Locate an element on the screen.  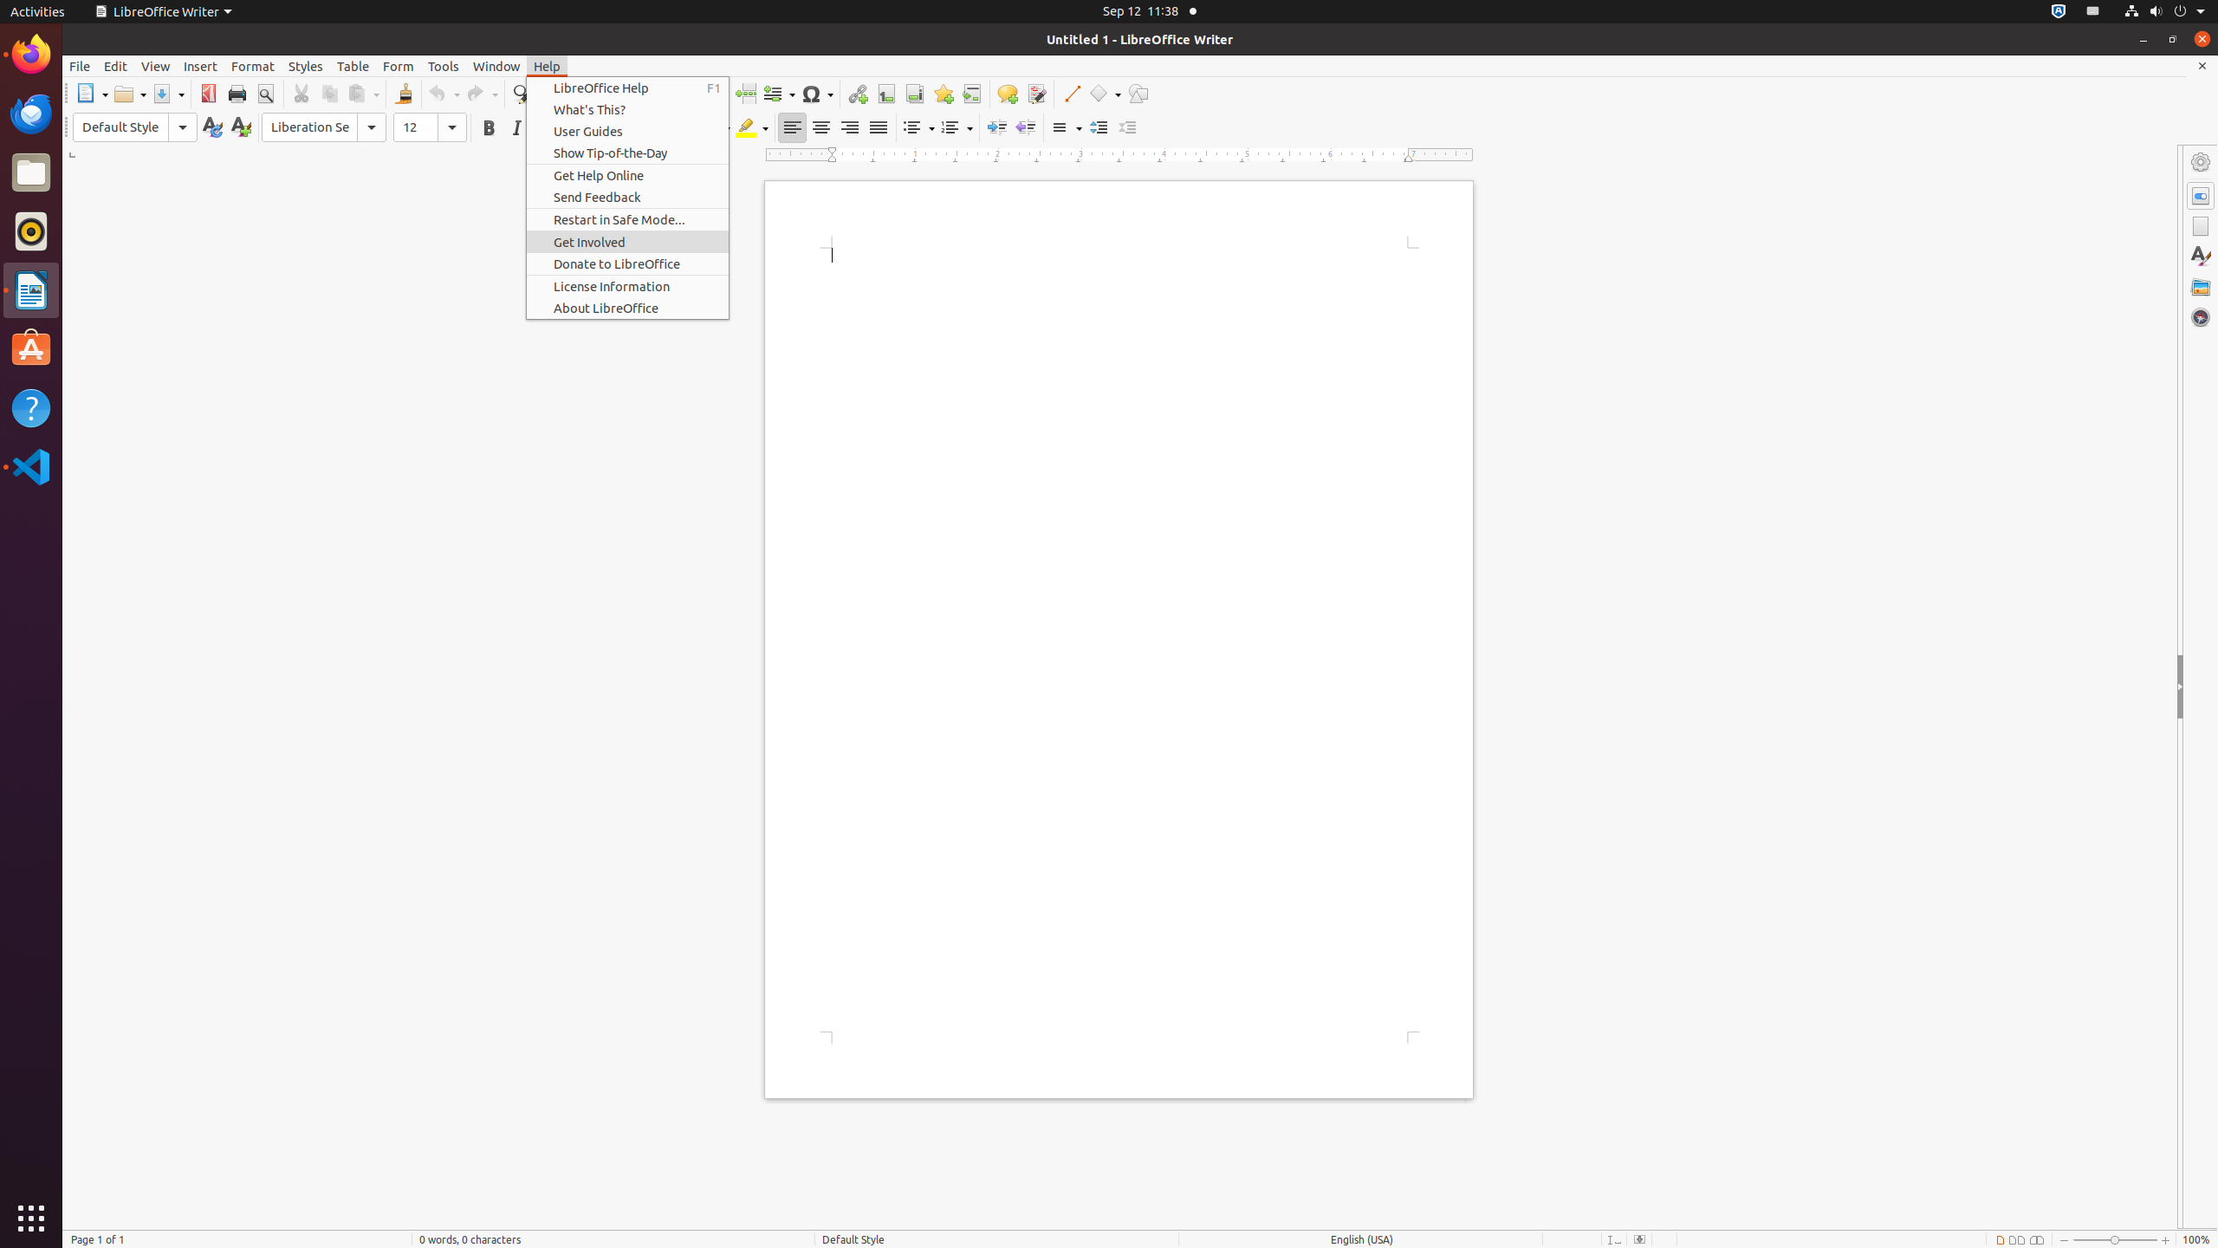
PDF is located at coordinates (208, 94).